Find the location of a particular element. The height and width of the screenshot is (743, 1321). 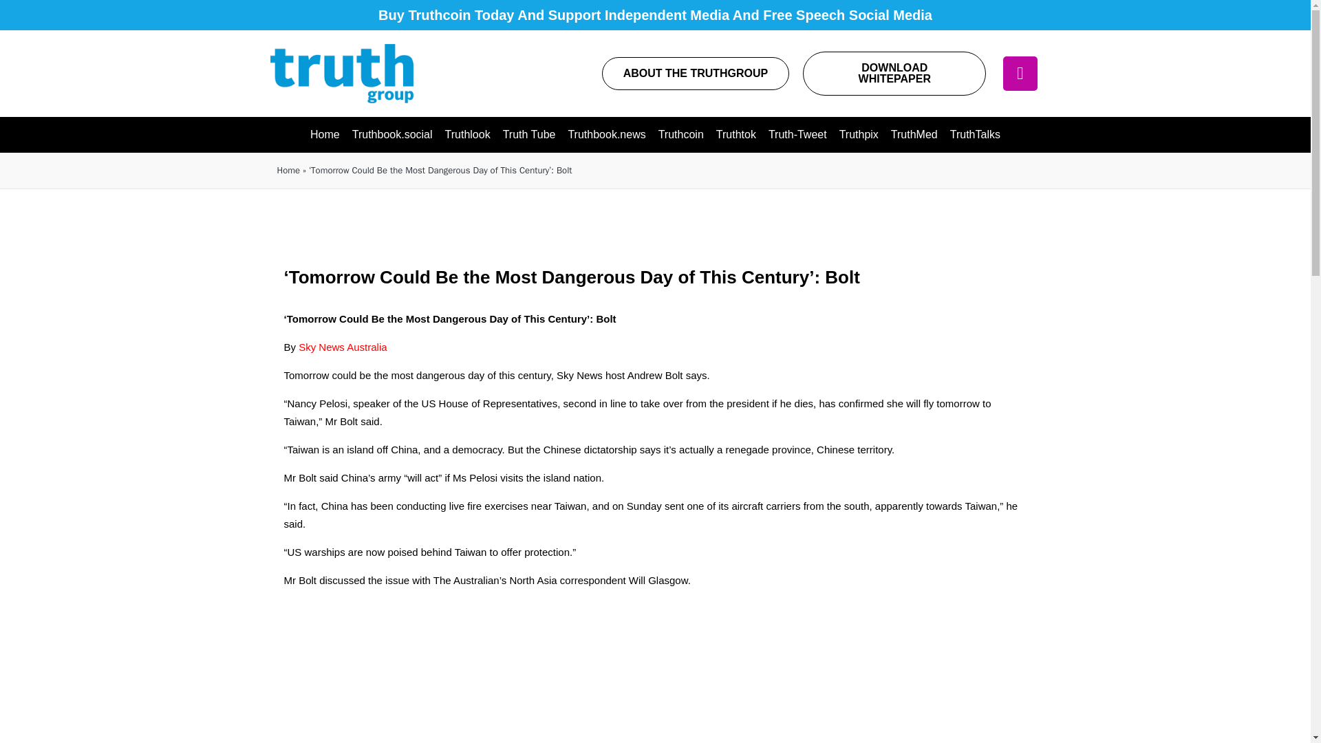

Home is located at coordinates (288, 171).